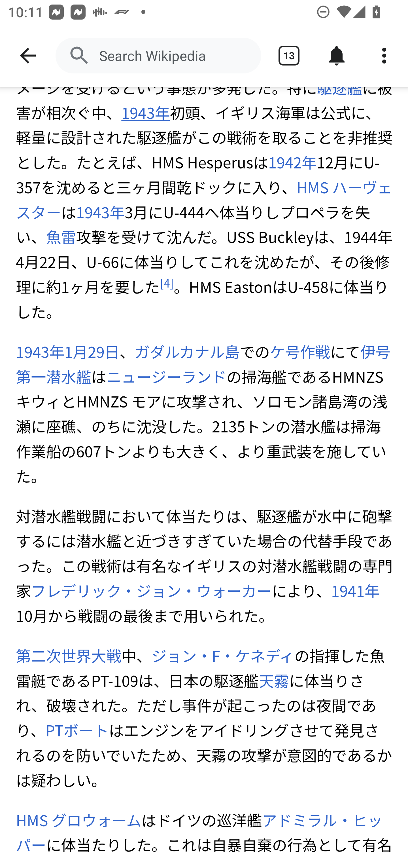 Image resolution: width=408 pixels, height=862 pixels. I want to click on HMS グロウォーム, so click(79, 820).